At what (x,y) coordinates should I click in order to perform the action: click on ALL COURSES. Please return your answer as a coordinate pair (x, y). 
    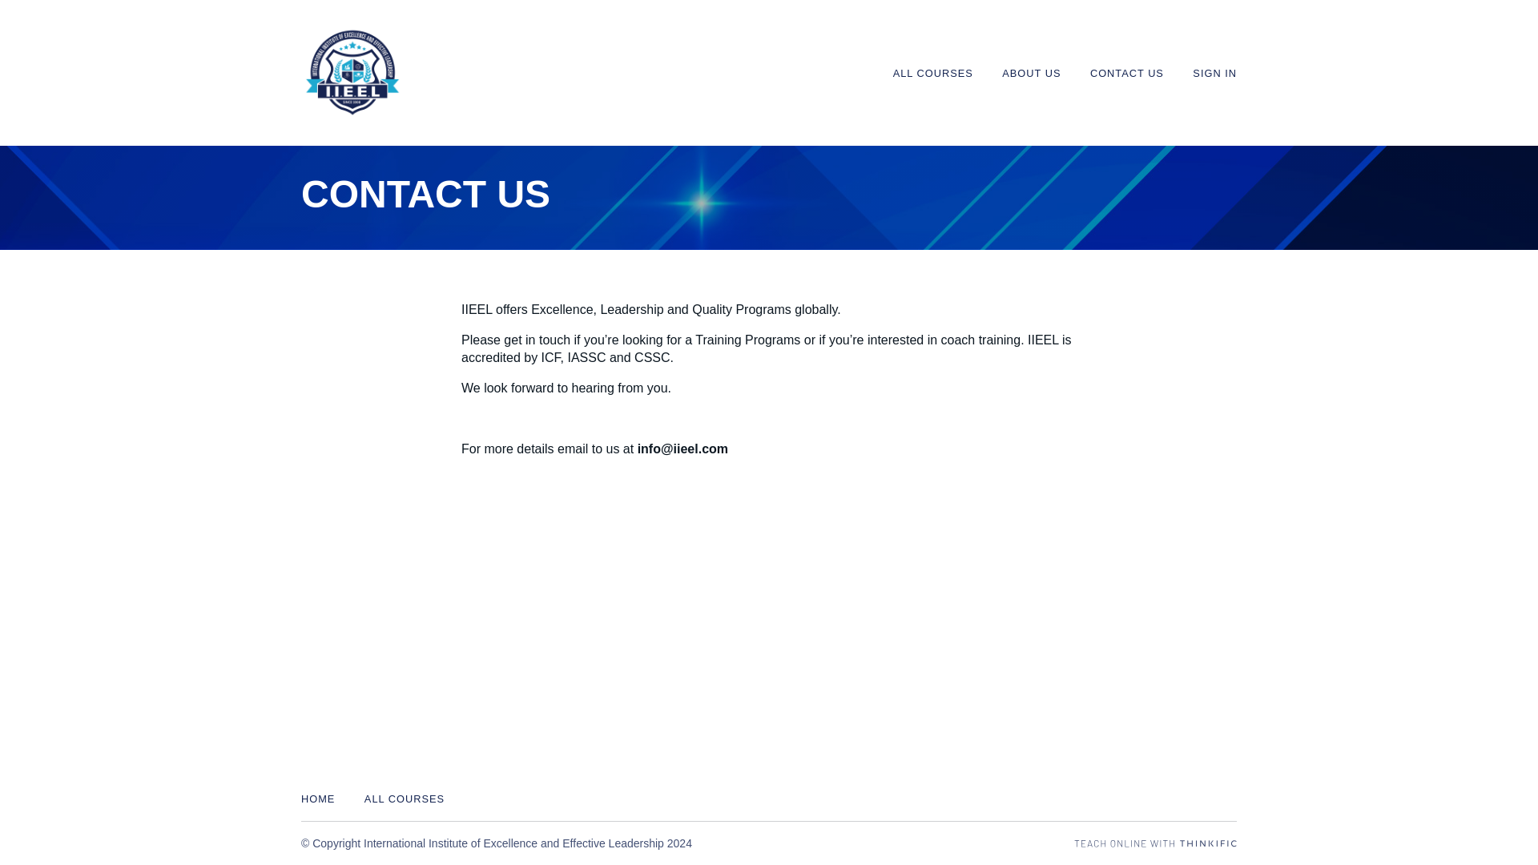
    Looking at the image, I should click on (933, 74).